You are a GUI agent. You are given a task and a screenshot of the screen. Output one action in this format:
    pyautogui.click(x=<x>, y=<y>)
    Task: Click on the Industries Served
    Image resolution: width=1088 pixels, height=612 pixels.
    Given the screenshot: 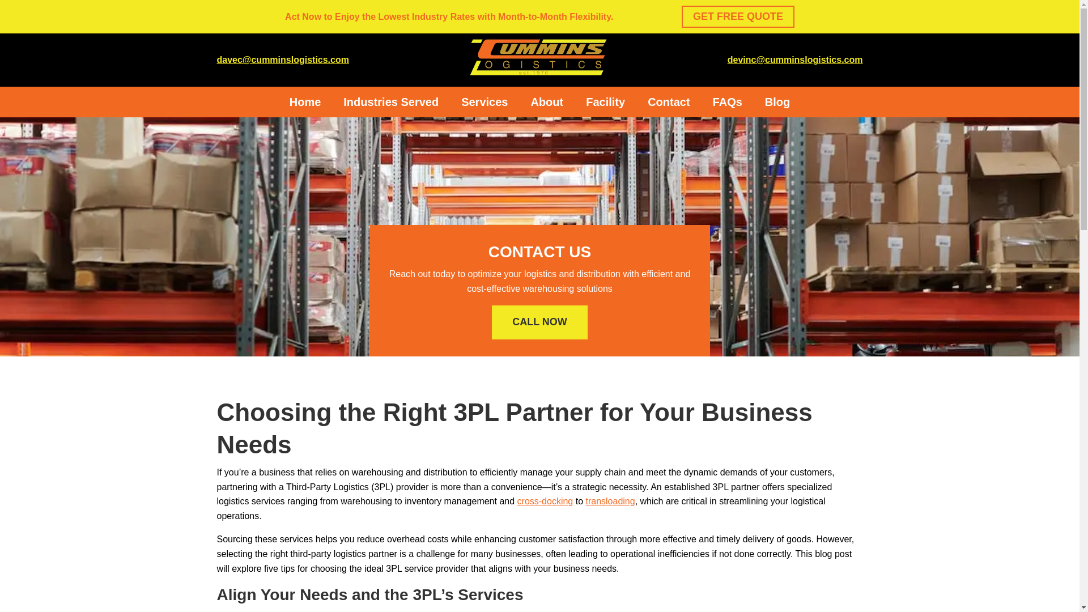 What is the action you would take?
    pyautogui.click(x=391, y=102)
    